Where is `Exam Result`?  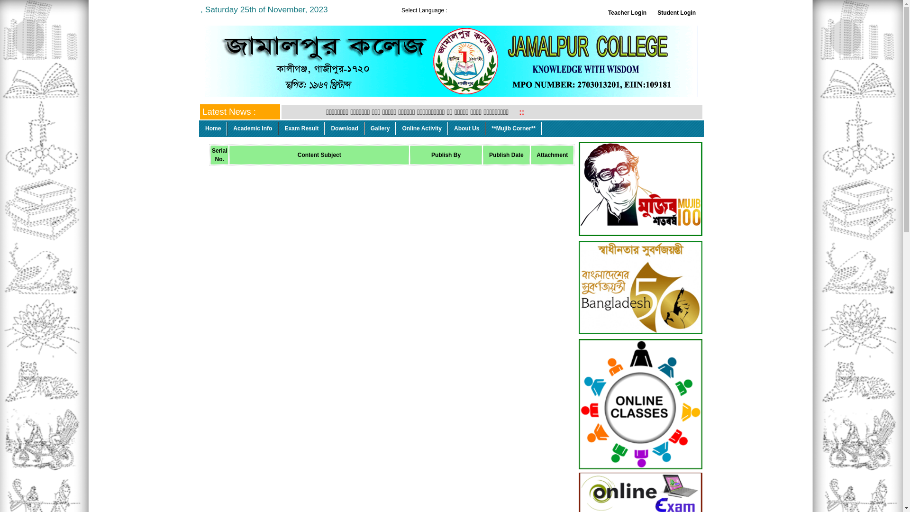
Exam Result is located at coordinates (301, 128).